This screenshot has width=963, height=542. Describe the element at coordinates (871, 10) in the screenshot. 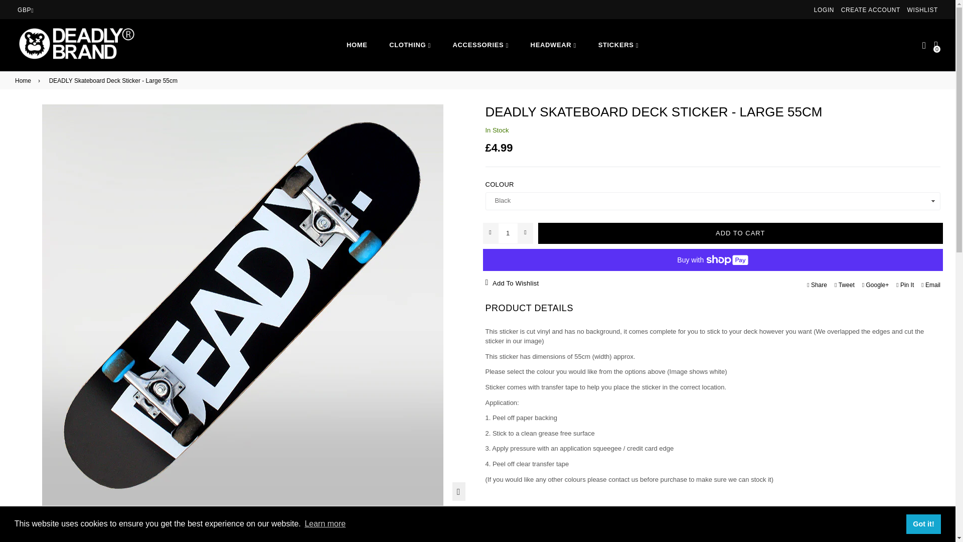

I see `CREATE ACCOUNT` at that location.